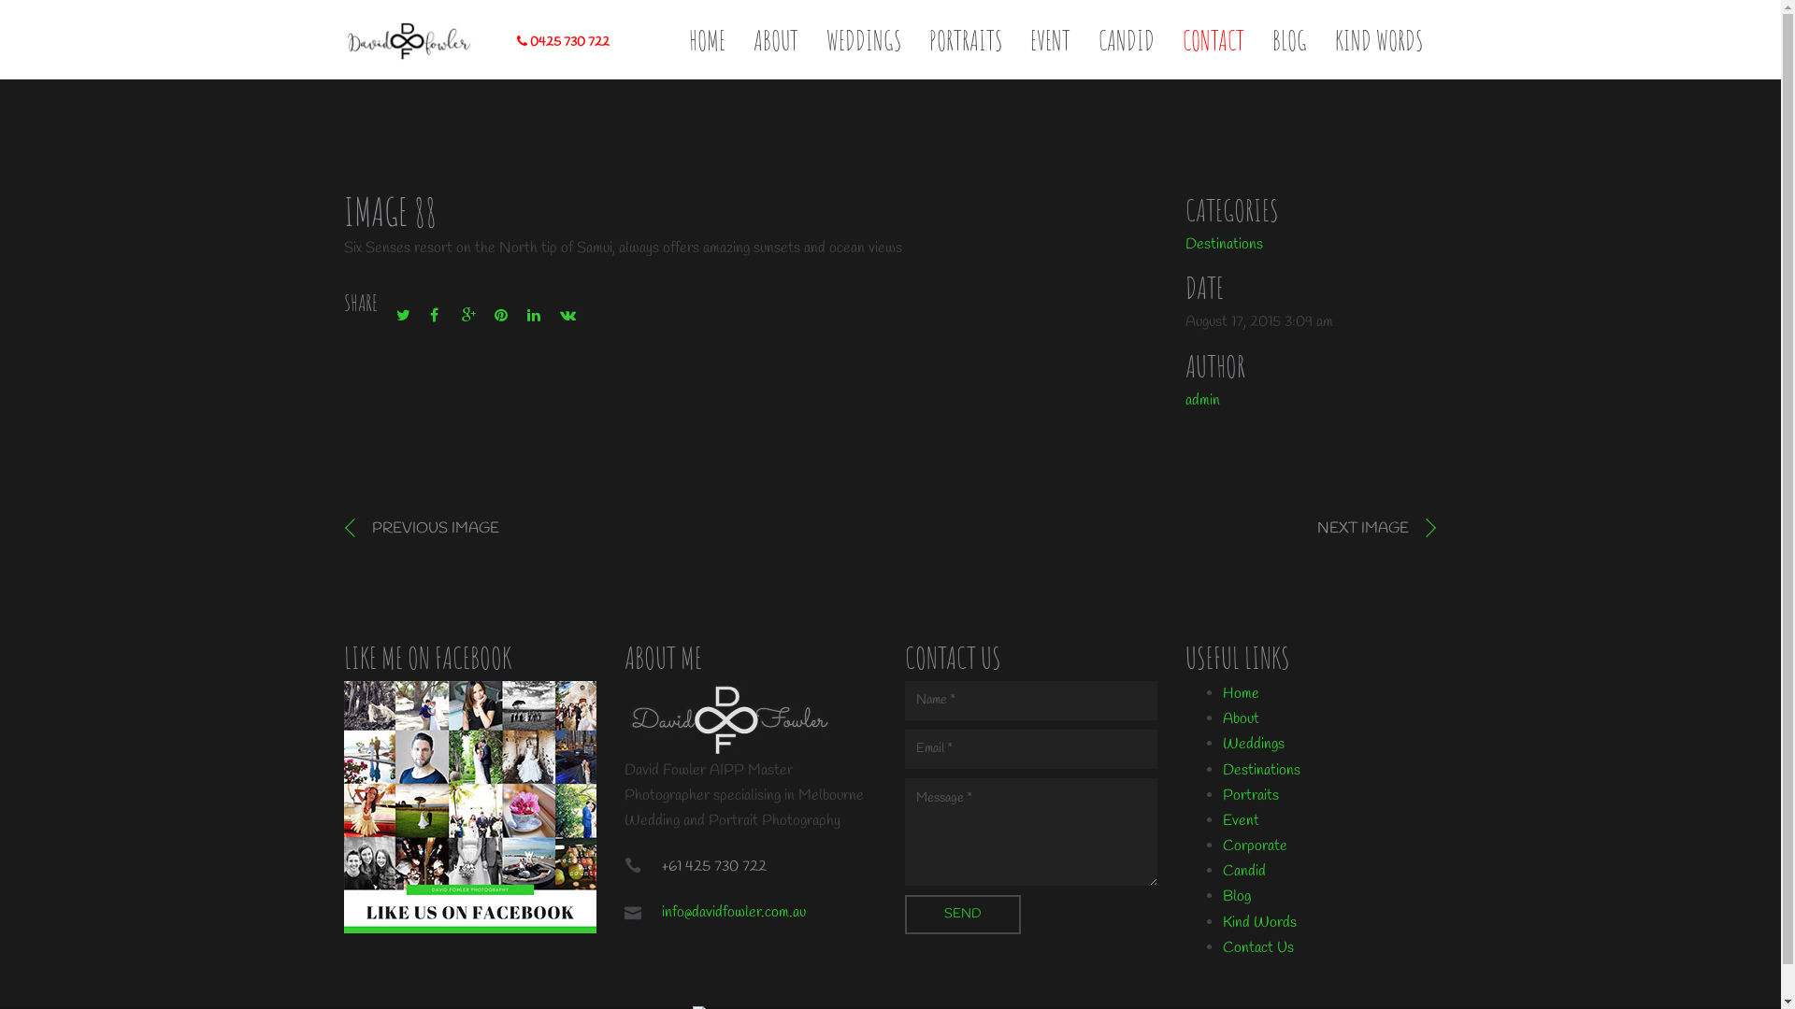 This screenshot has height=1009, width=1795. I want to click on Weddings, so click(1254, 744).